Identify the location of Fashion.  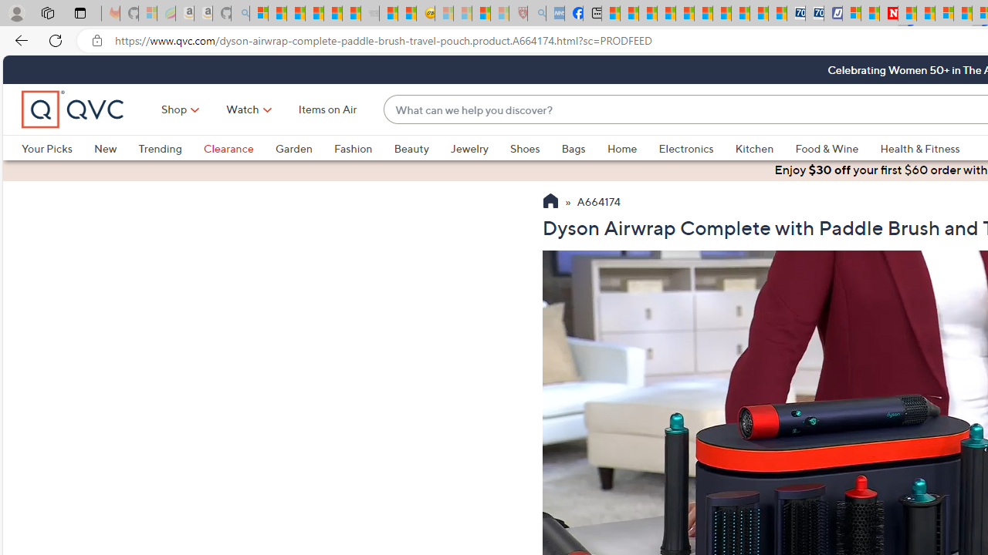
(353, 148).